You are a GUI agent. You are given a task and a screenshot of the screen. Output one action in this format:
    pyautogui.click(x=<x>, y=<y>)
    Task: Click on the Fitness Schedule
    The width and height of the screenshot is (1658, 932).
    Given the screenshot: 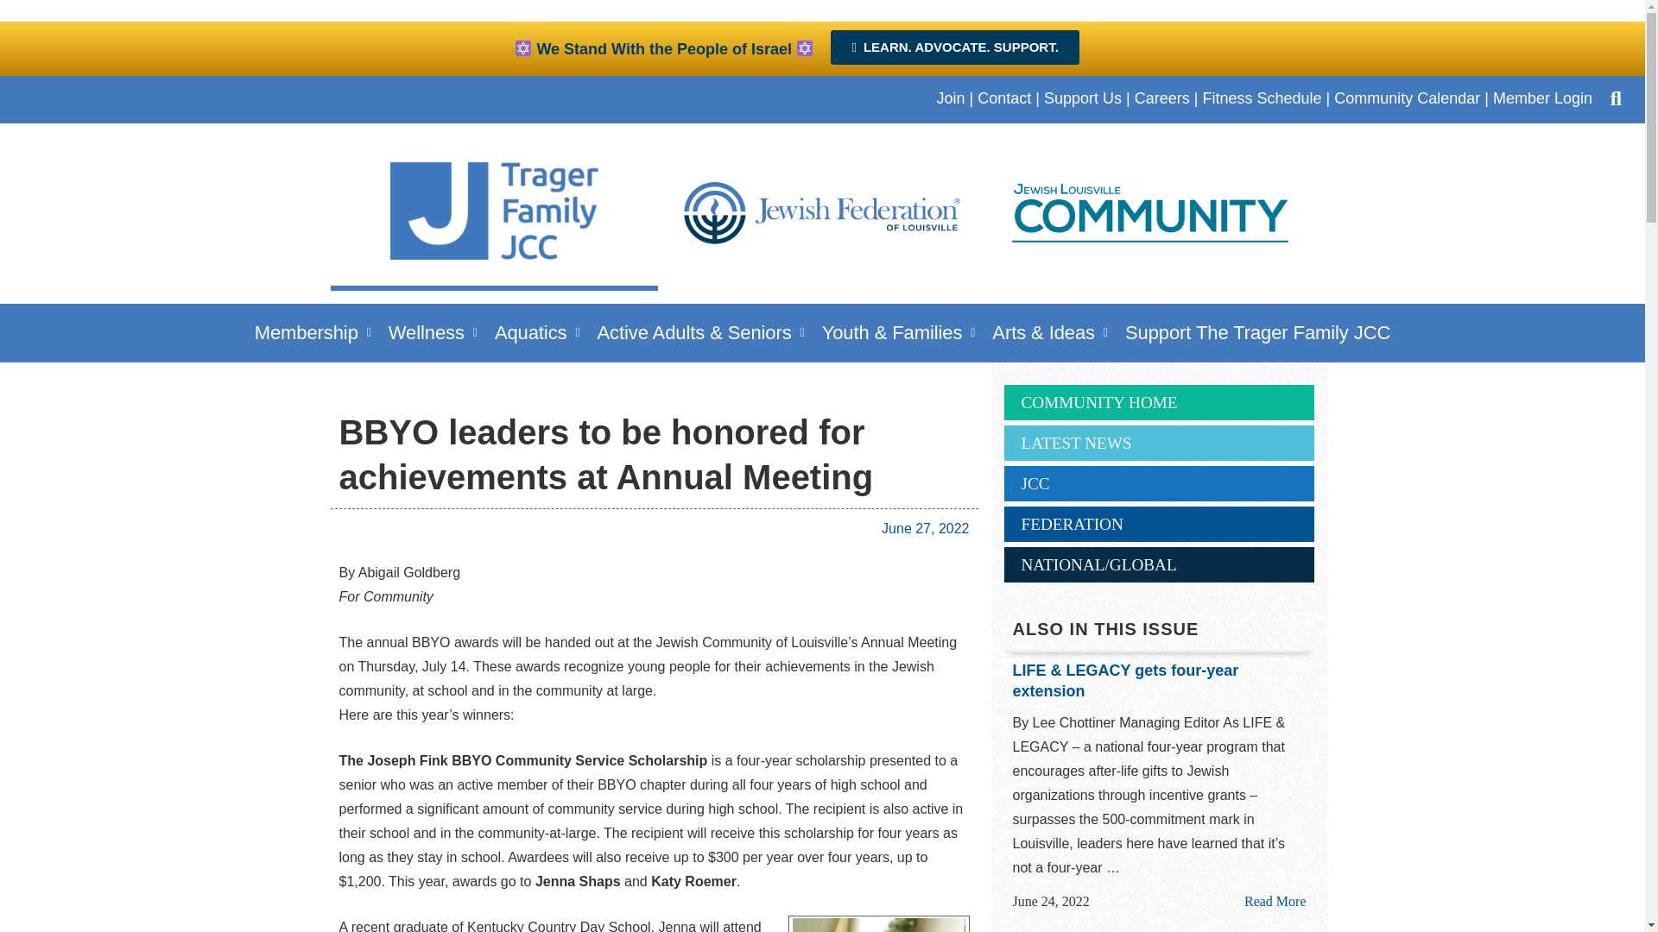 What is the action you would take?
    pyautogui.click(x=1262, y=98)
    